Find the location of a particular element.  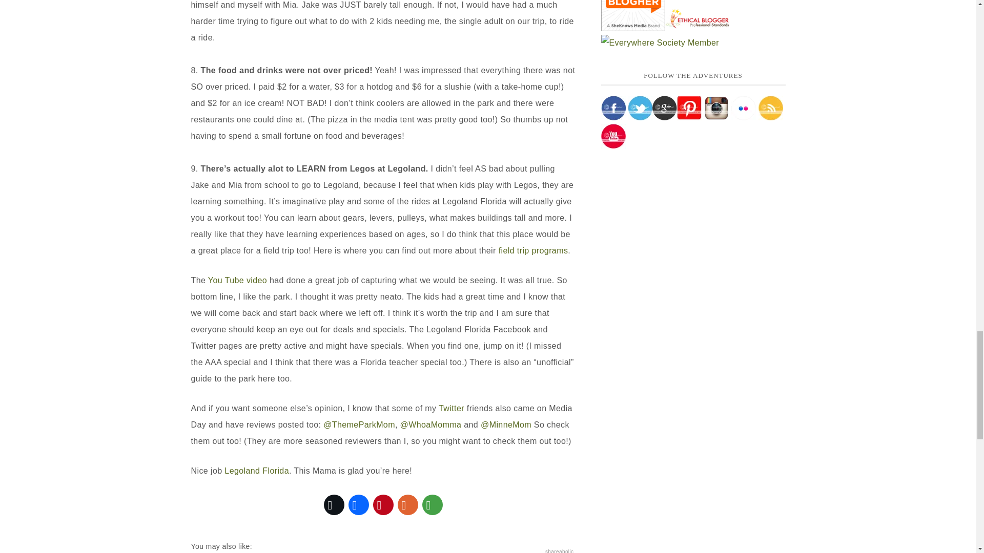

Pinterest is located at coordinates (383, 505).